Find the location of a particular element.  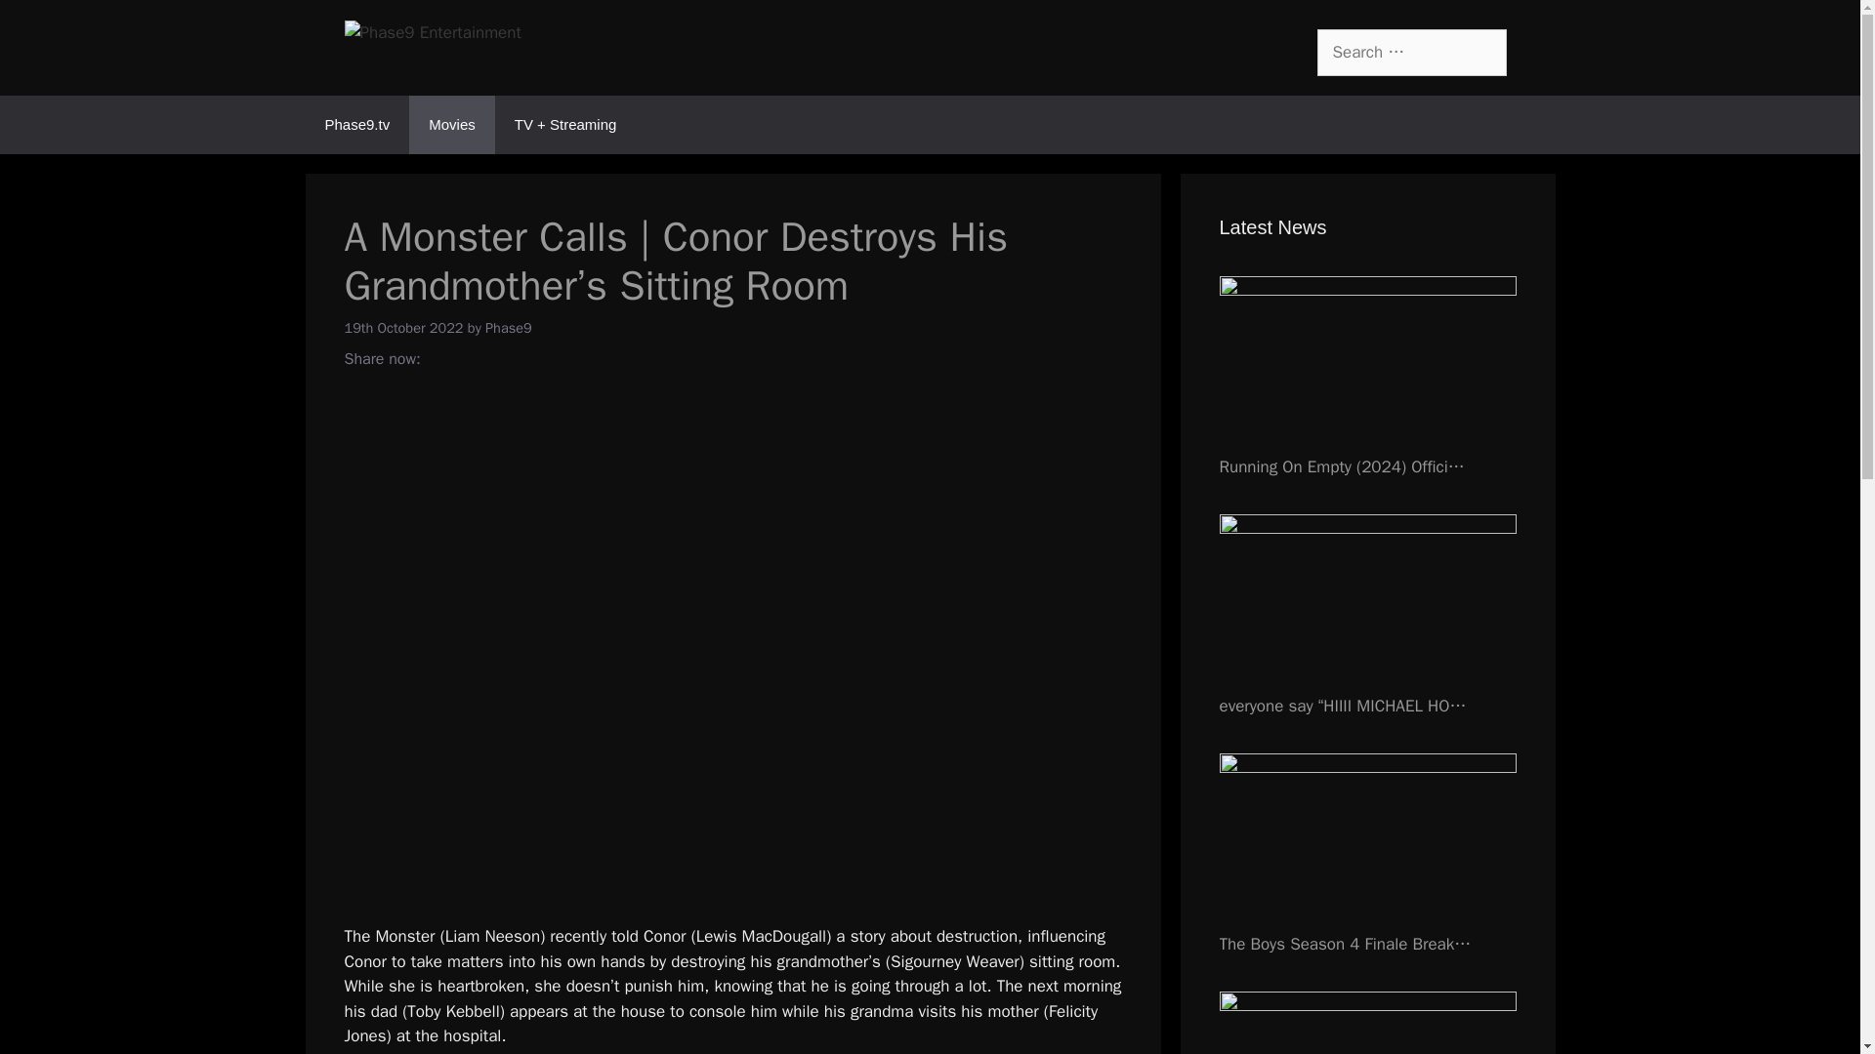

Phase9.tv is located at coordinates (355, 125).